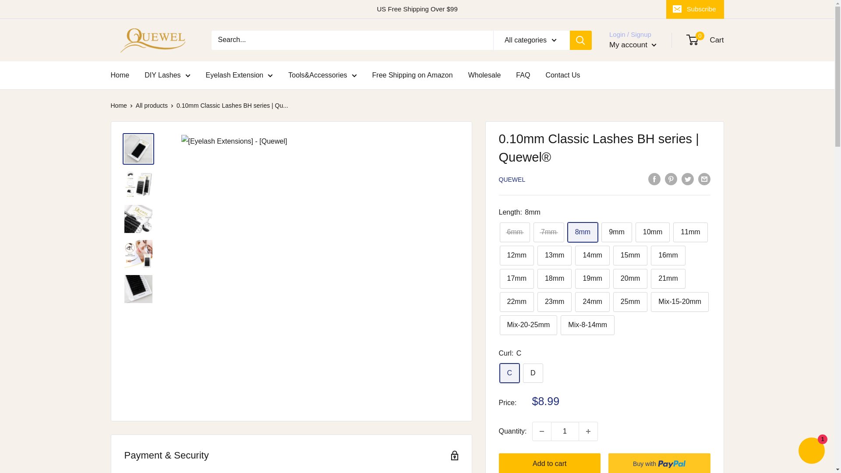 The image size is (841, 473). What do you see at coordinates (555, 255) in the screenshot?
I see `13mm` at bounding box center [555, 255].